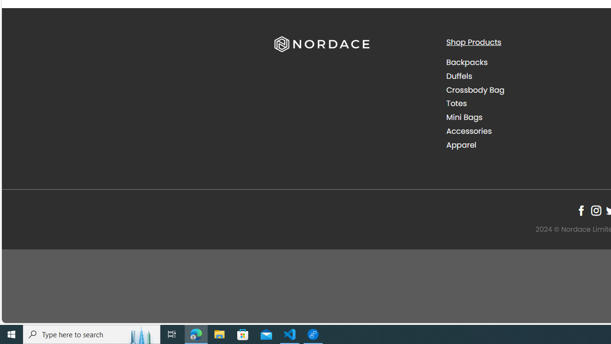 This screenshot has width=611, height=344. I want to click on Follow on Facebook, so click(581, 210).